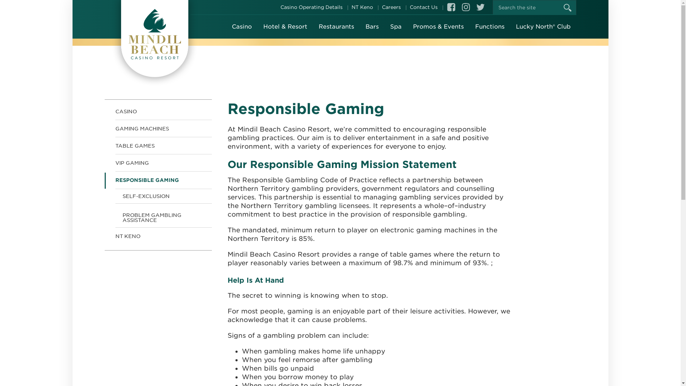 This screenshot has width=686, height=386. I want to click on Casino Operating Details, so click(311, 7).